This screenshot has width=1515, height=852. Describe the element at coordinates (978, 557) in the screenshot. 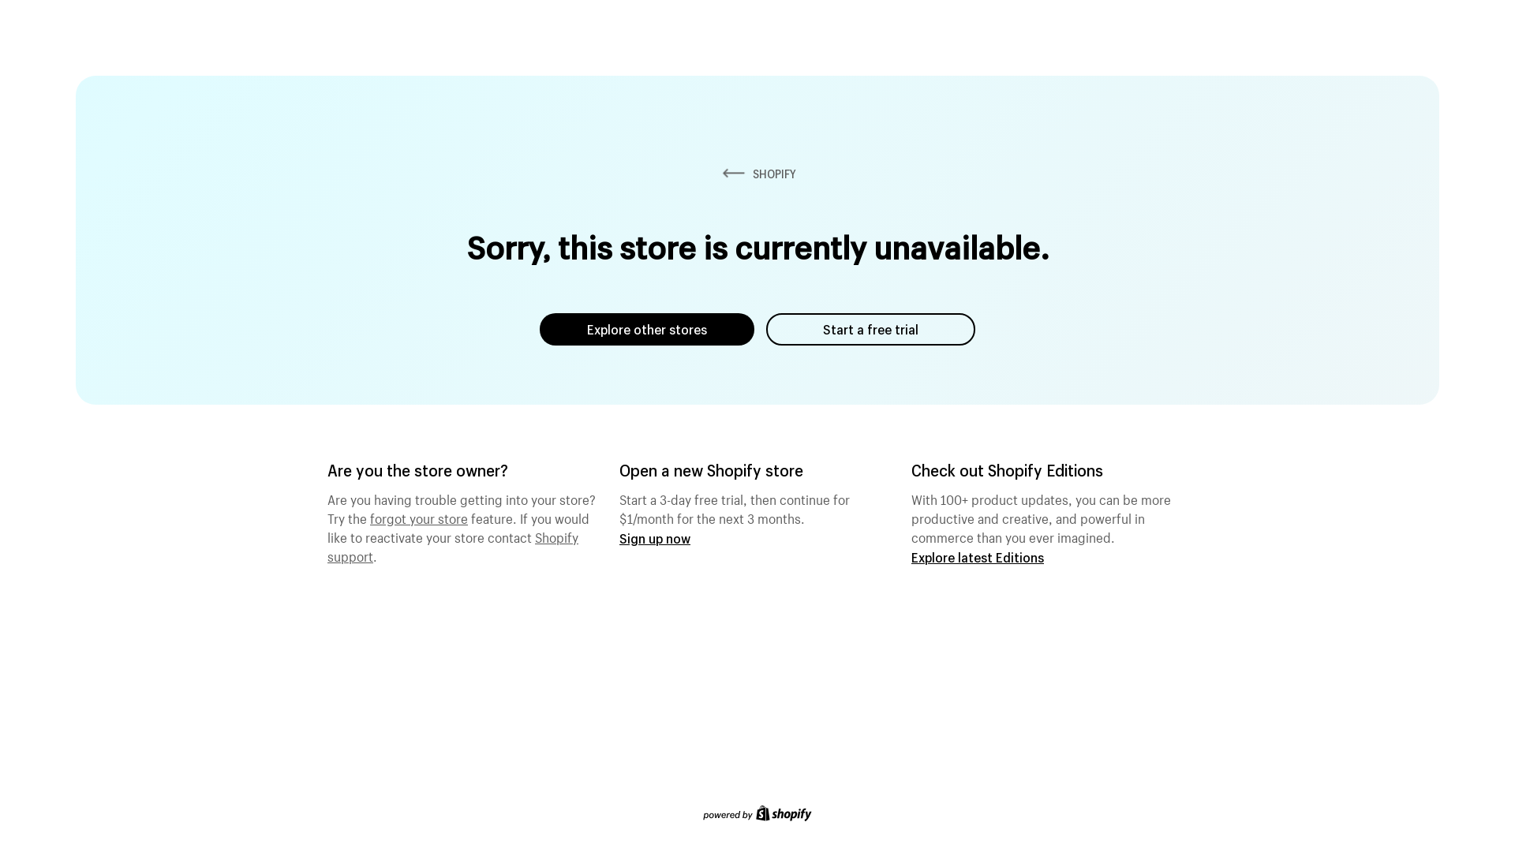

I see `Explore latest Editions` at that location.